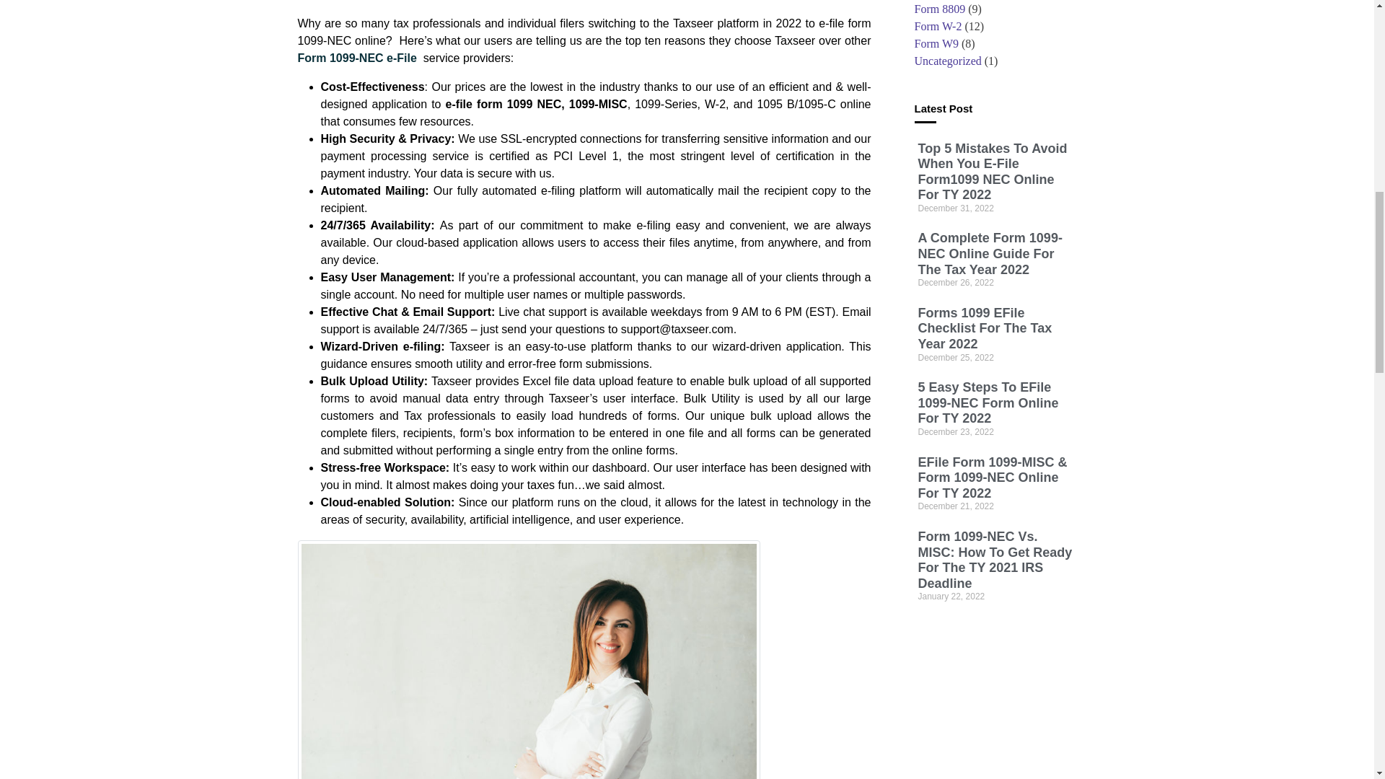 The image size is (1385, 779). What do you see at coordinates (936, 43) in the screenshot?
I see `Form W9` at bounding box center [936, 43].